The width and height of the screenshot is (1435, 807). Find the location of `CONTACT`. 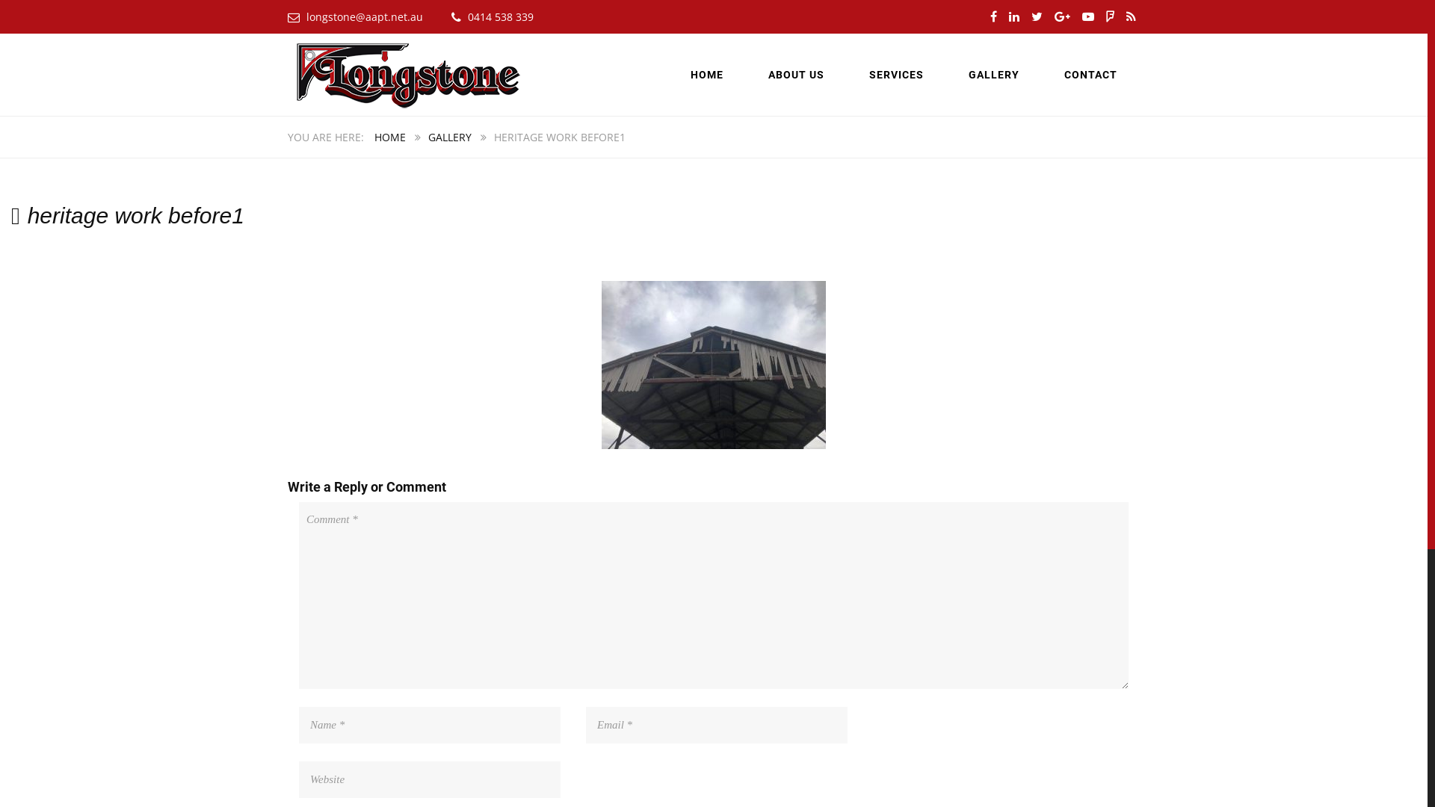

CONTACT is located at coordinates (1091, 75).